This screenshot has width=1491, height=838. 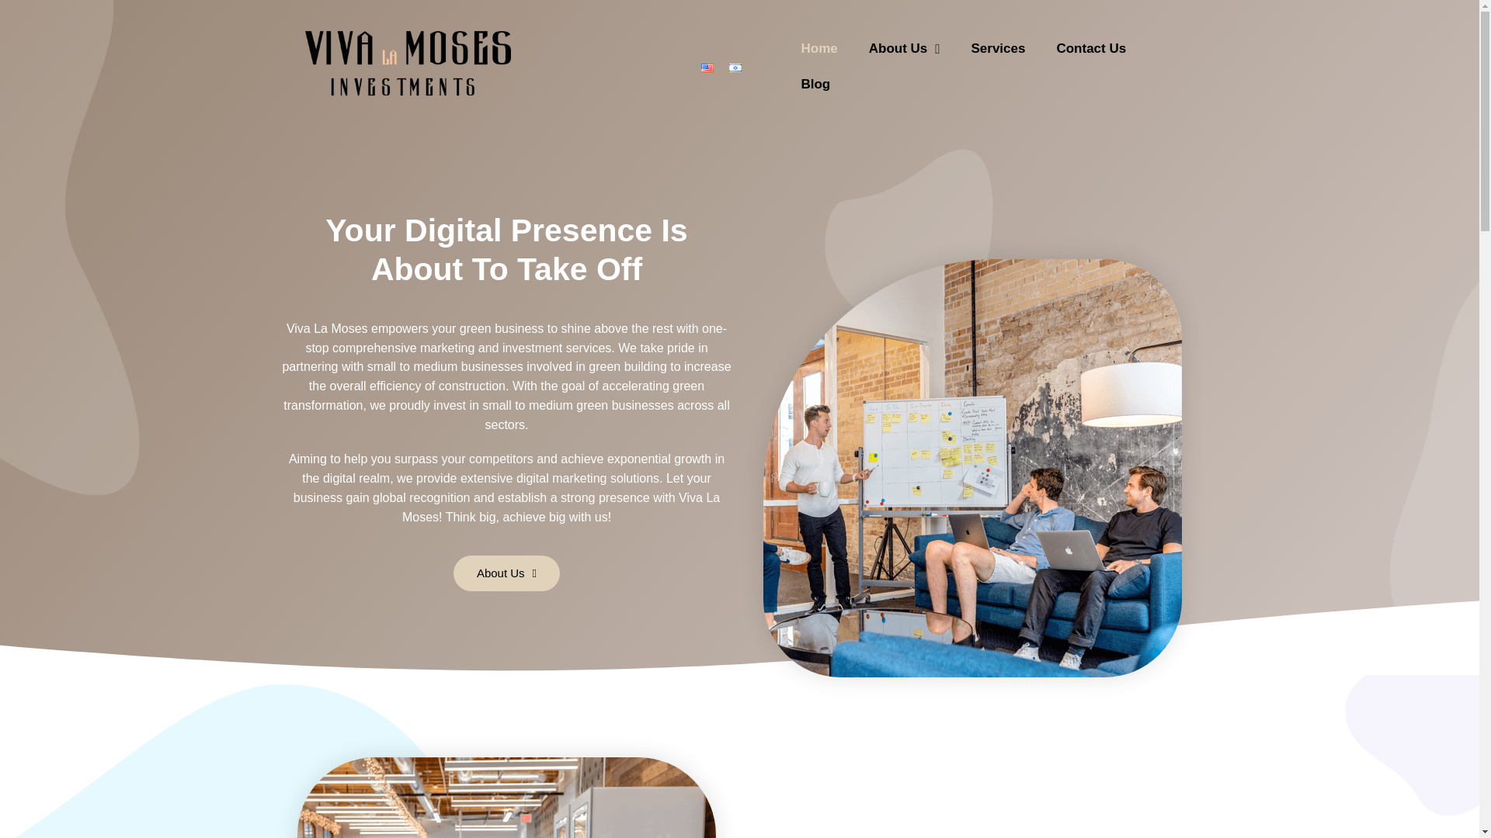 I want to click on Home, so click(x=818, y=48).